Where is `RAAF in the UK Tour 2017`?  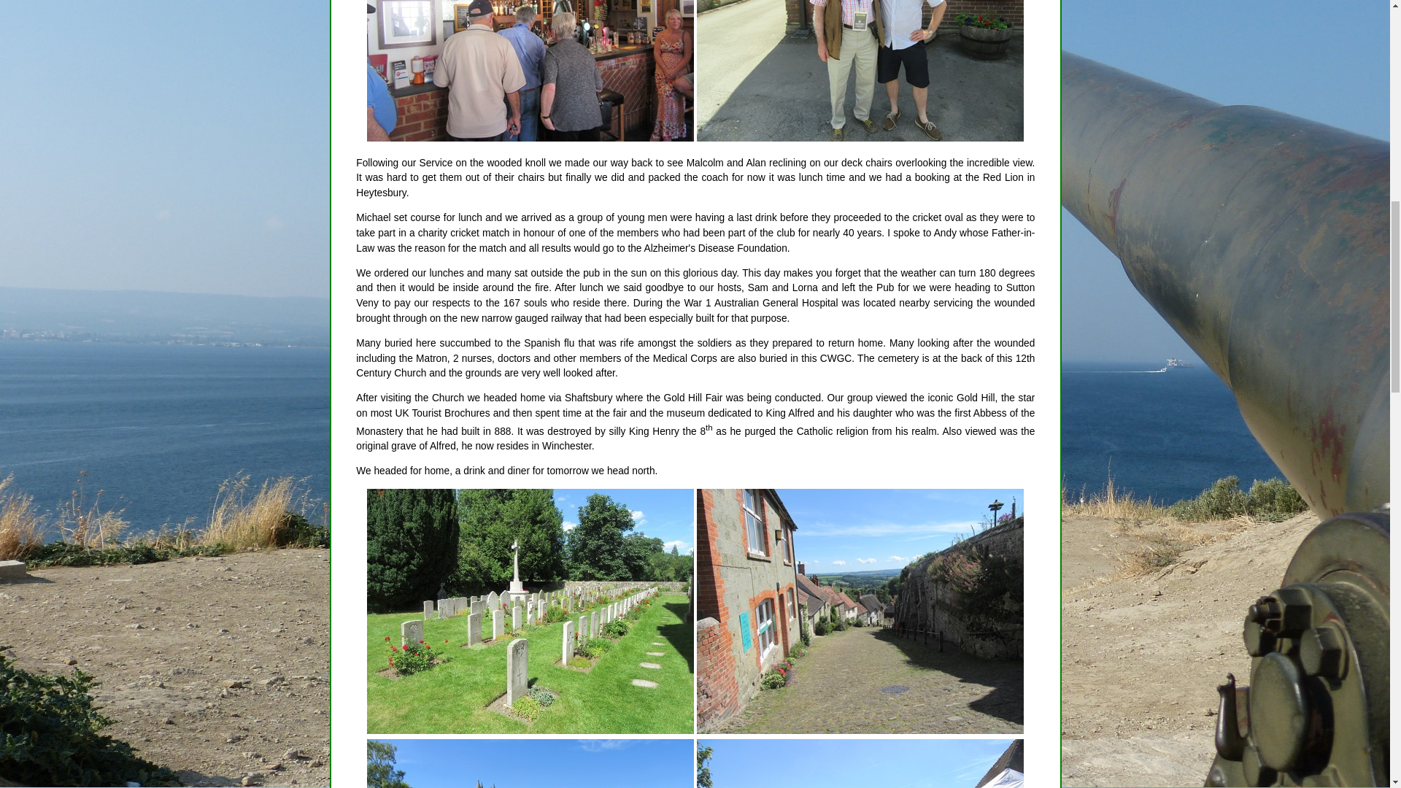
RAAF in the UK Tour 2017 is located at coordinates (530, 71).